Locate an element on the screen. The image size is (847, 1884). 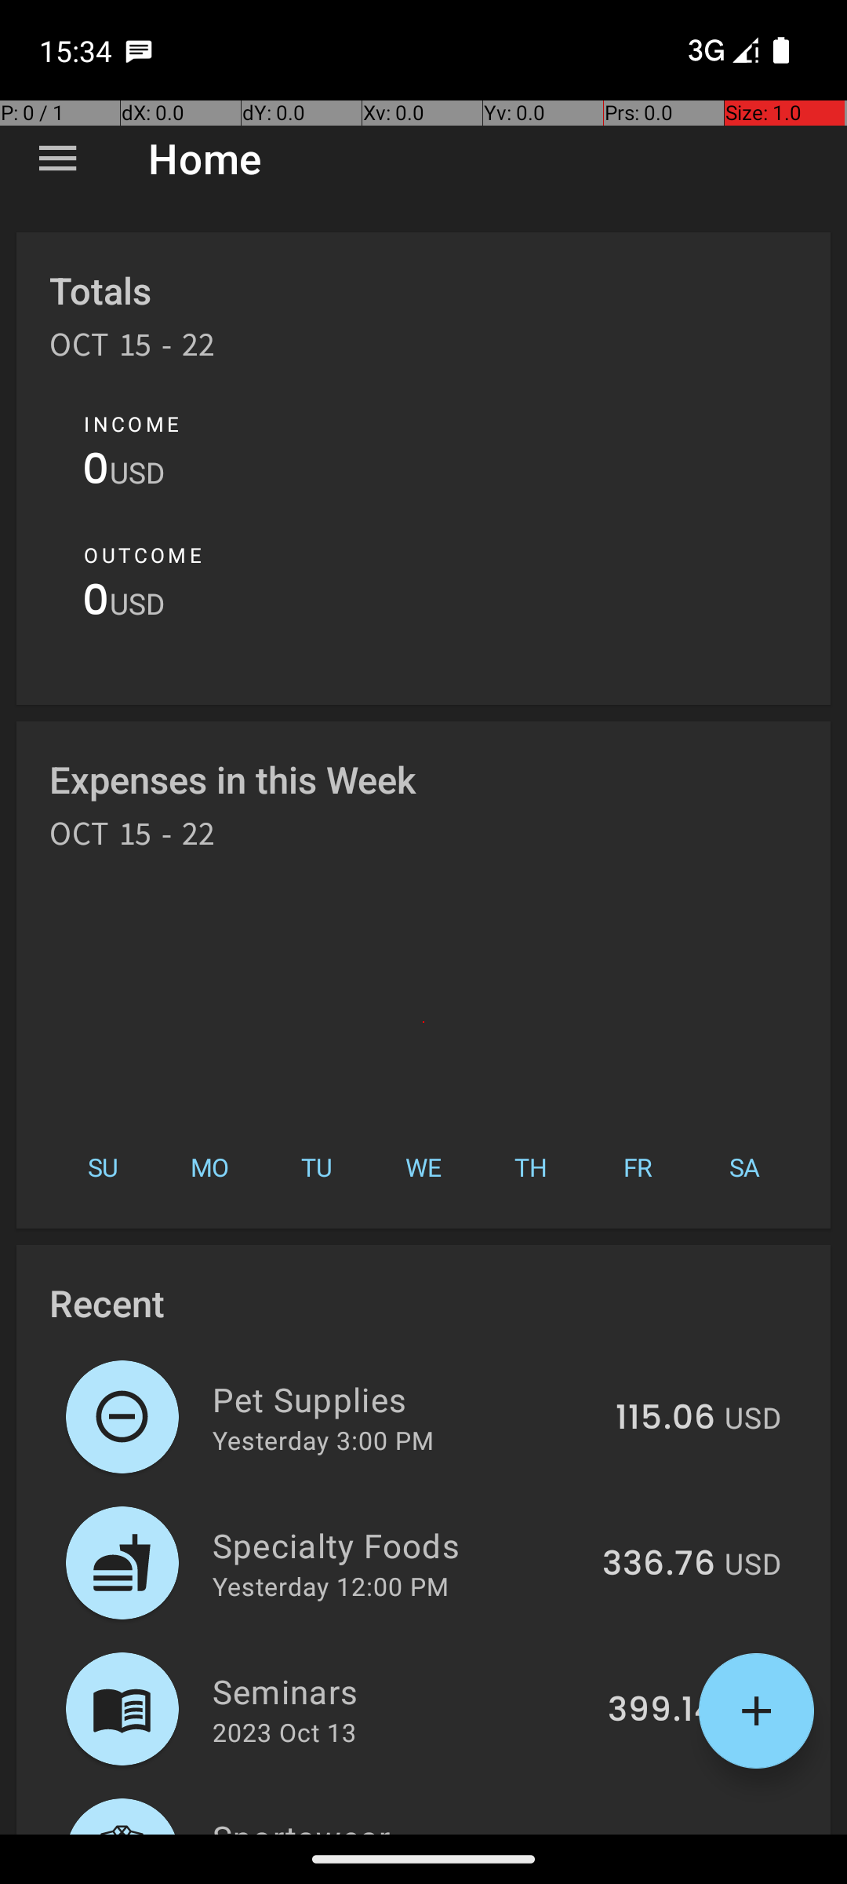
Yesterday 12:00 PM is located at coordinates (331, 1586).